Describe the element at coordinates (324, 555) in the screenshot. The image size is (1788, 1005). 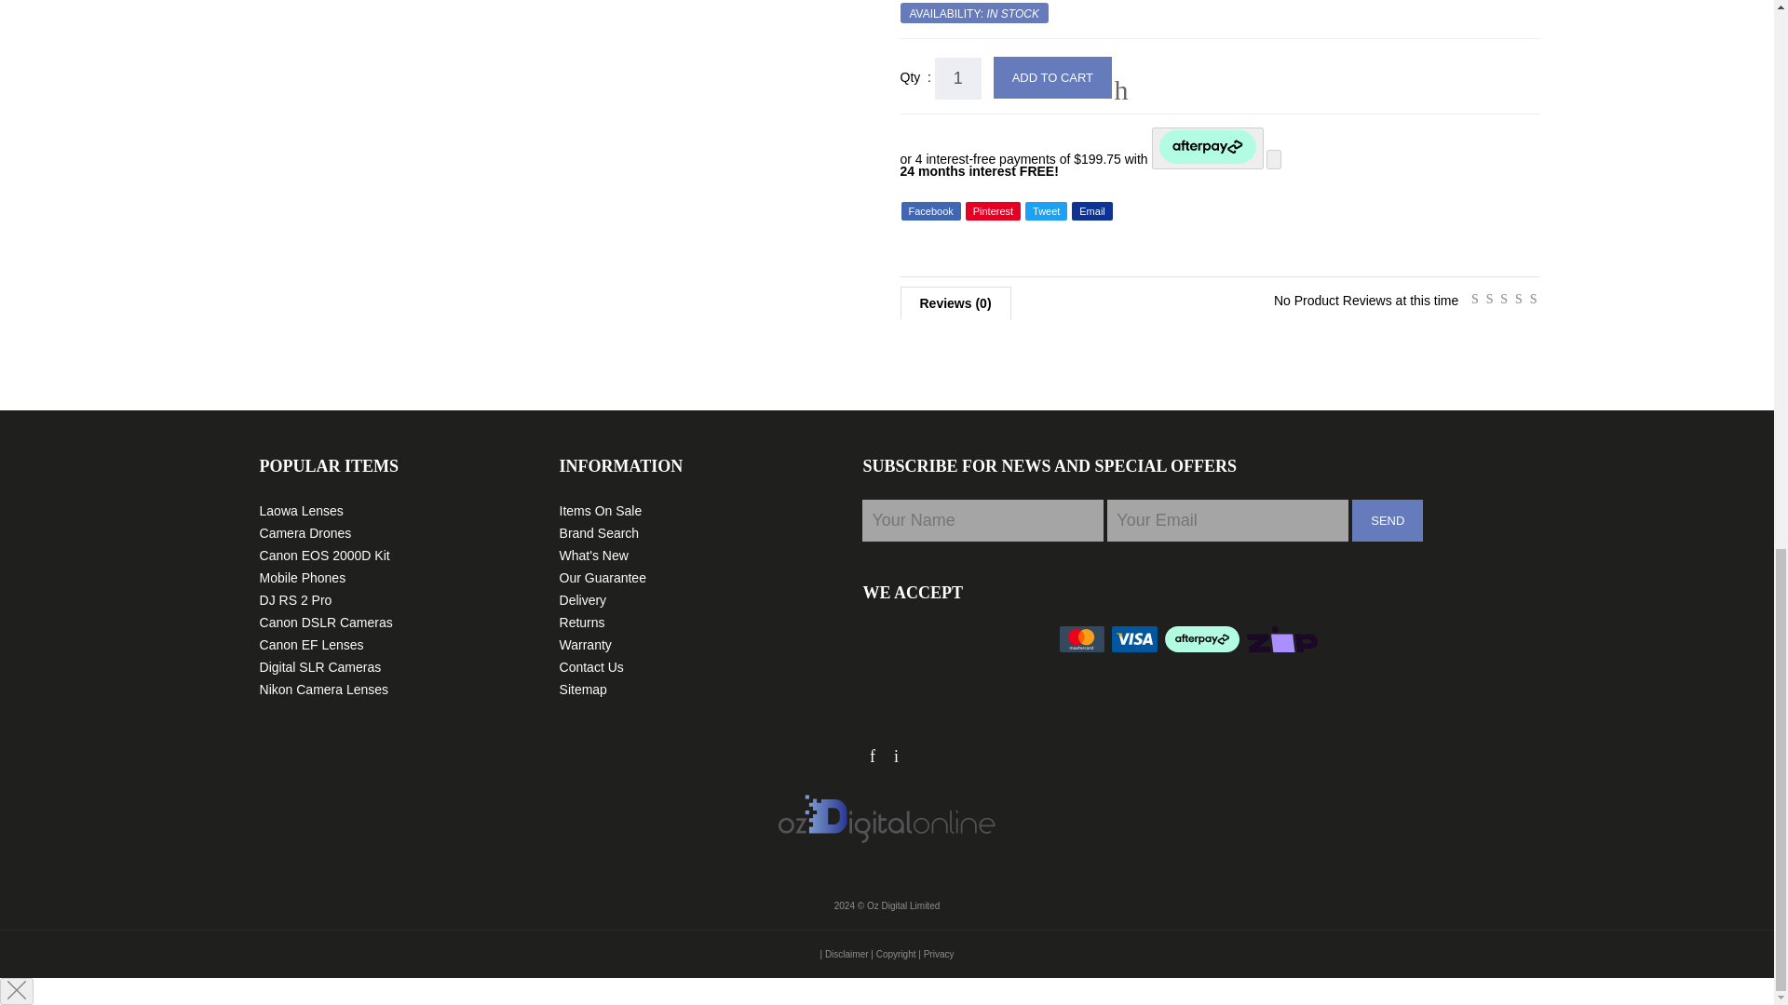
I see `Canon EOS 2000D Kit` at that location.